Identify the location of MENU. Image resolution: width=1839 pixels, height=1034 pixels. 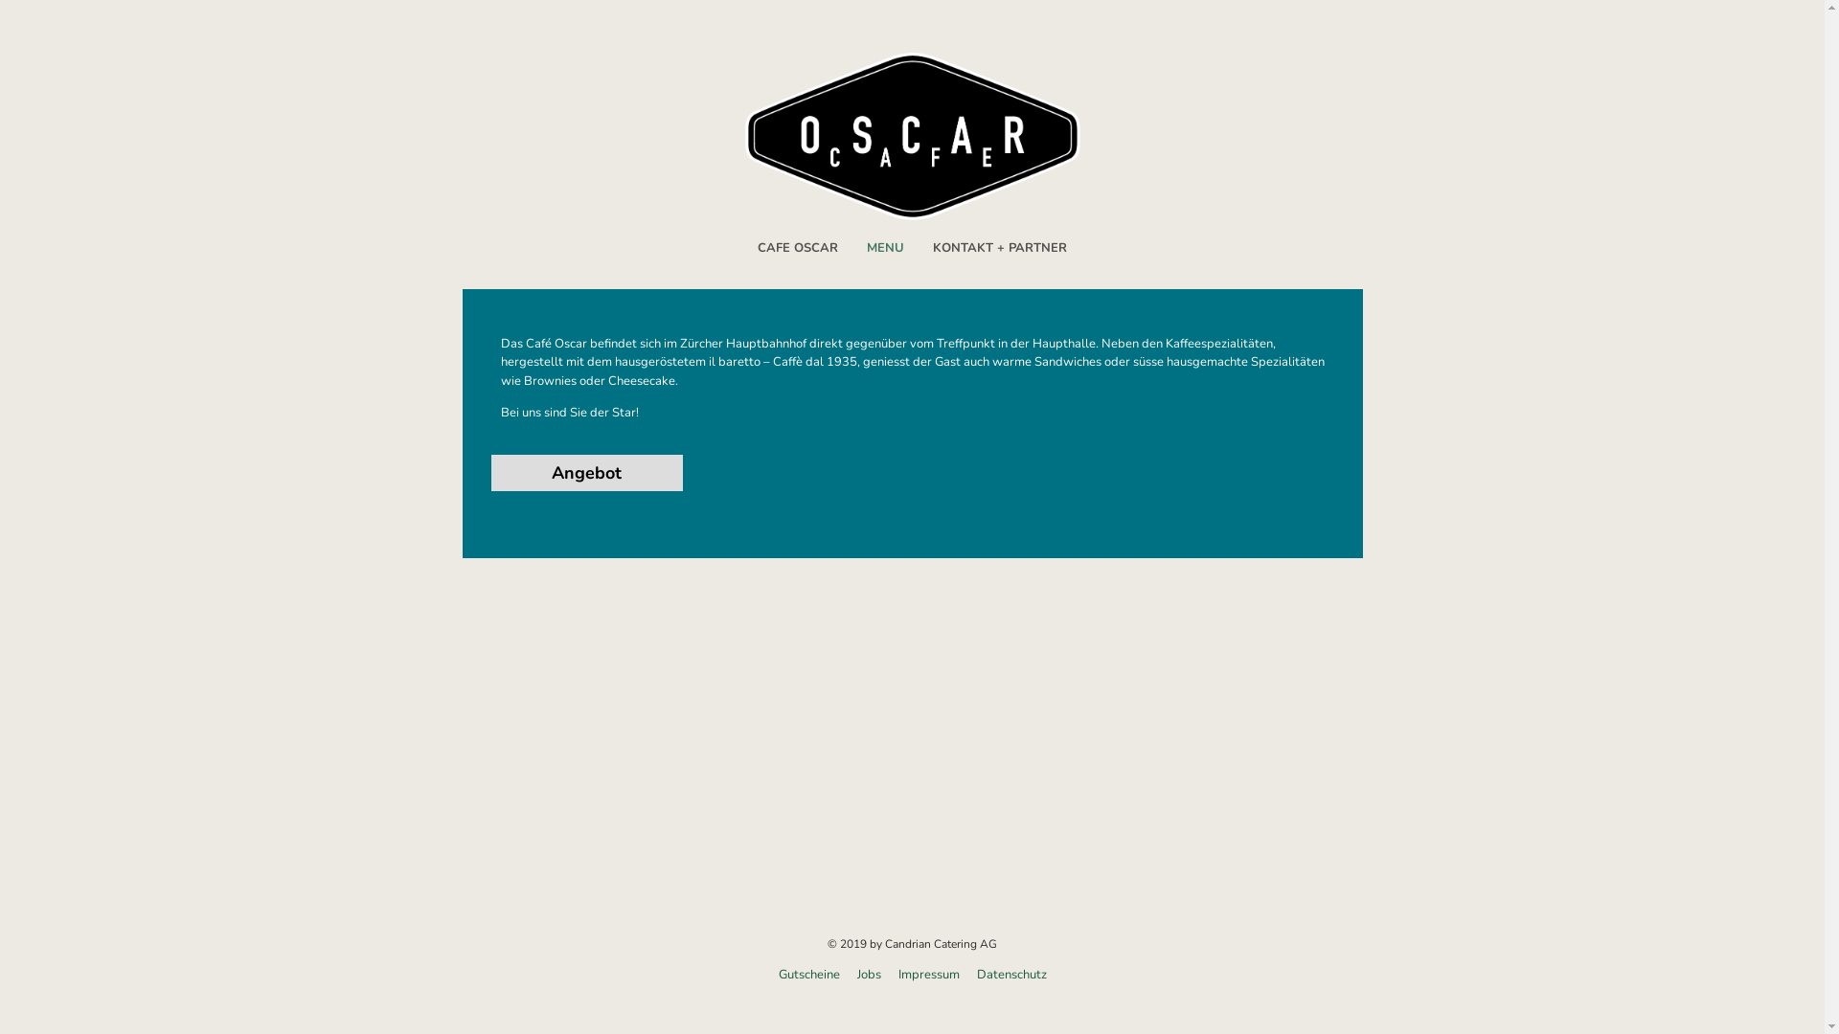
(885, 249).